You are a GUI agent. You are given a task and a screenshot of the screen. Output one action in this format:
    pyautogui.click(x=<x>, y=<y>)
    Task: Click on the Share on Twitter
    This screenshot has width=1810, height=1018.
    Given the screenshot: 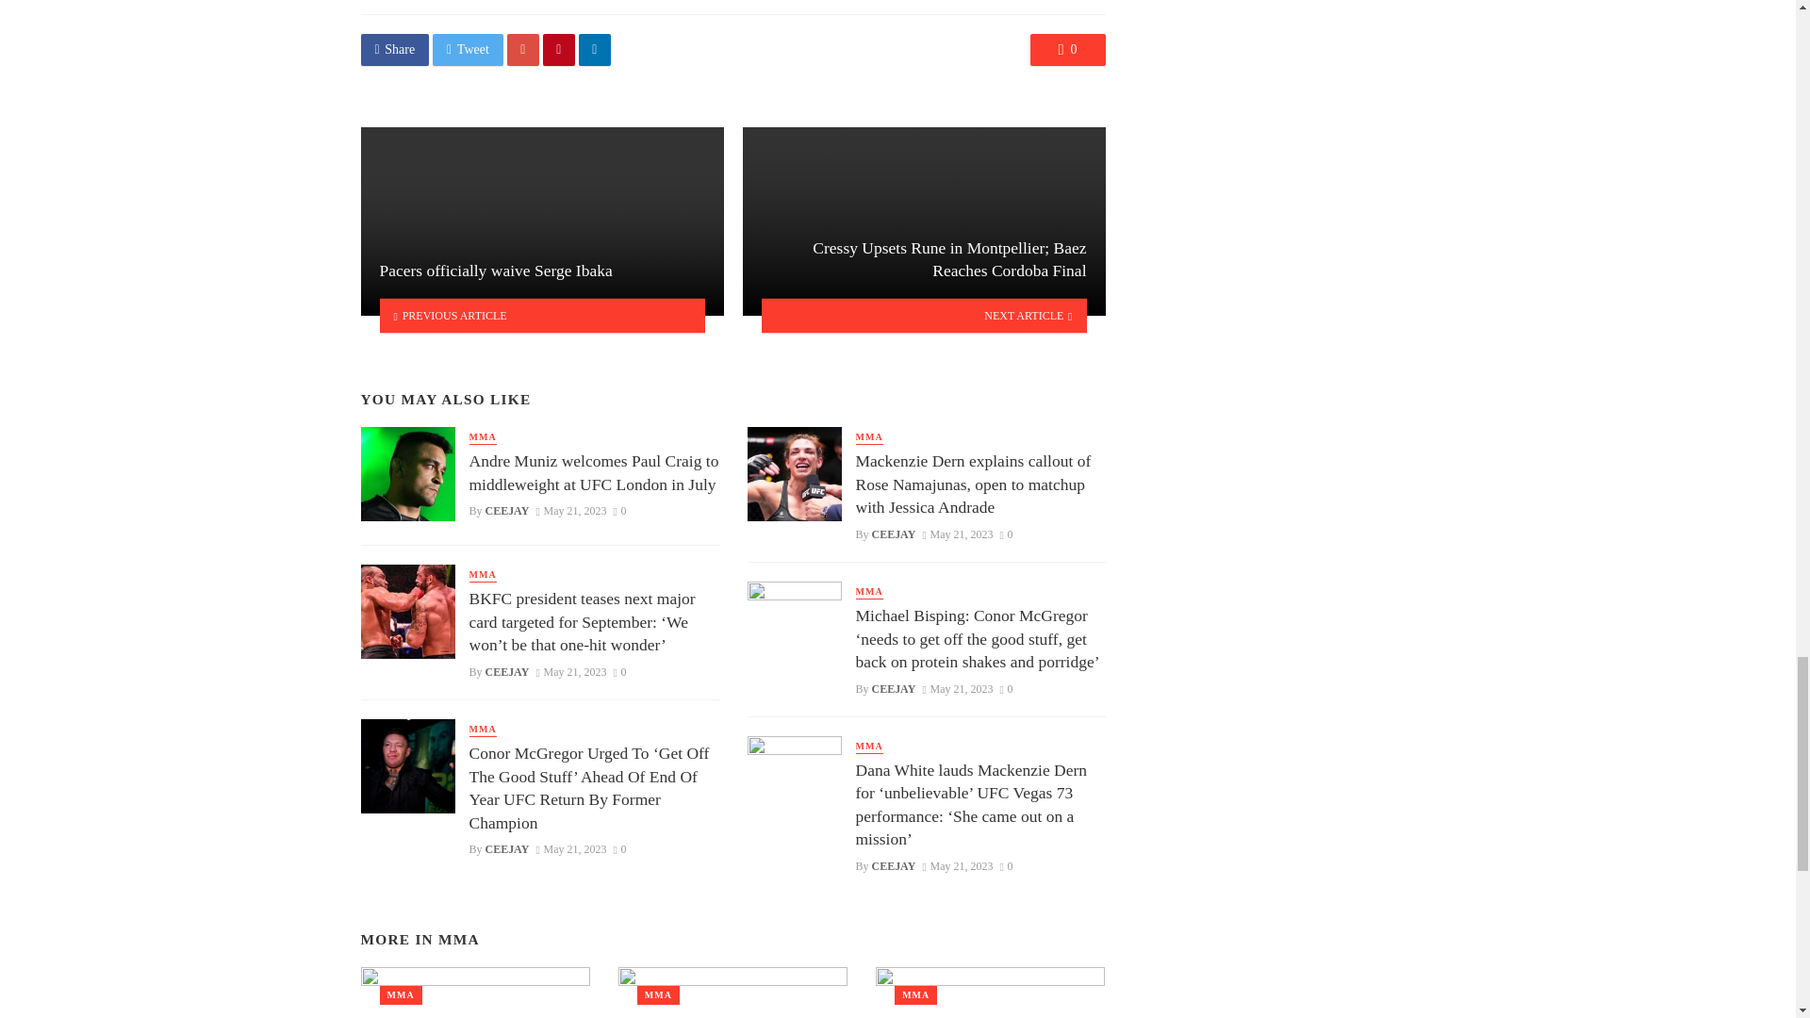 What is the action you would take?
    pyautogui.click(x=468, y=49)
    